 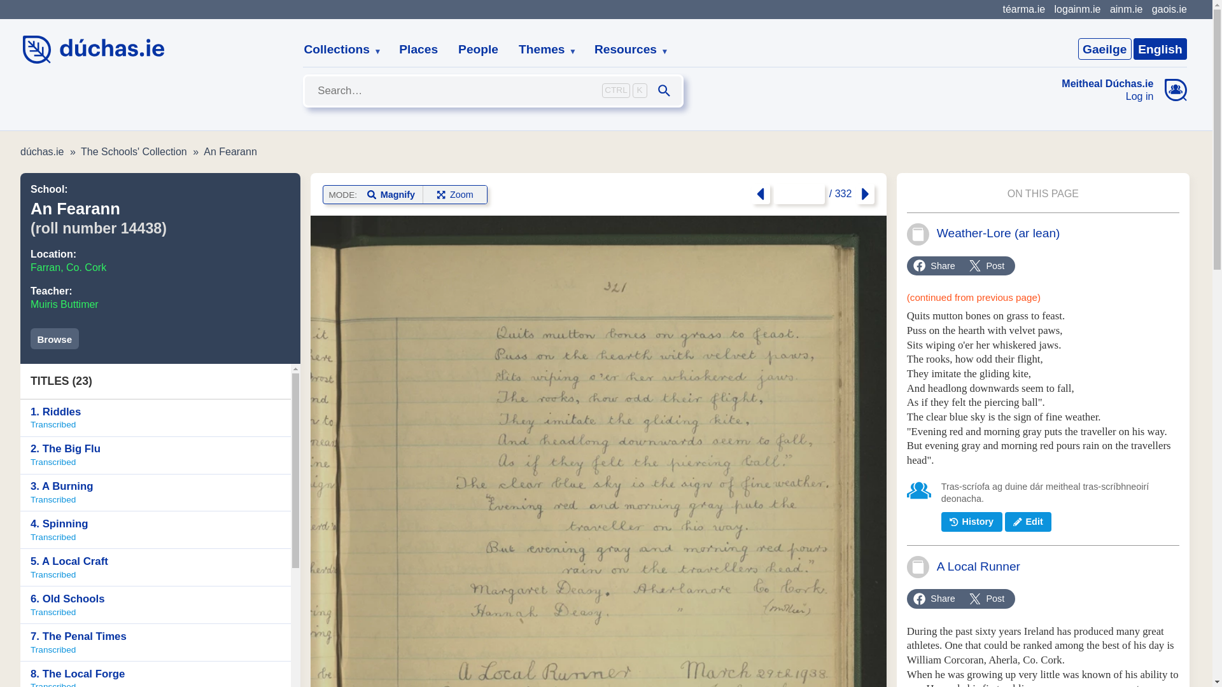 I want to click on Farran, Co. Cork, so click(x=230, y=151).